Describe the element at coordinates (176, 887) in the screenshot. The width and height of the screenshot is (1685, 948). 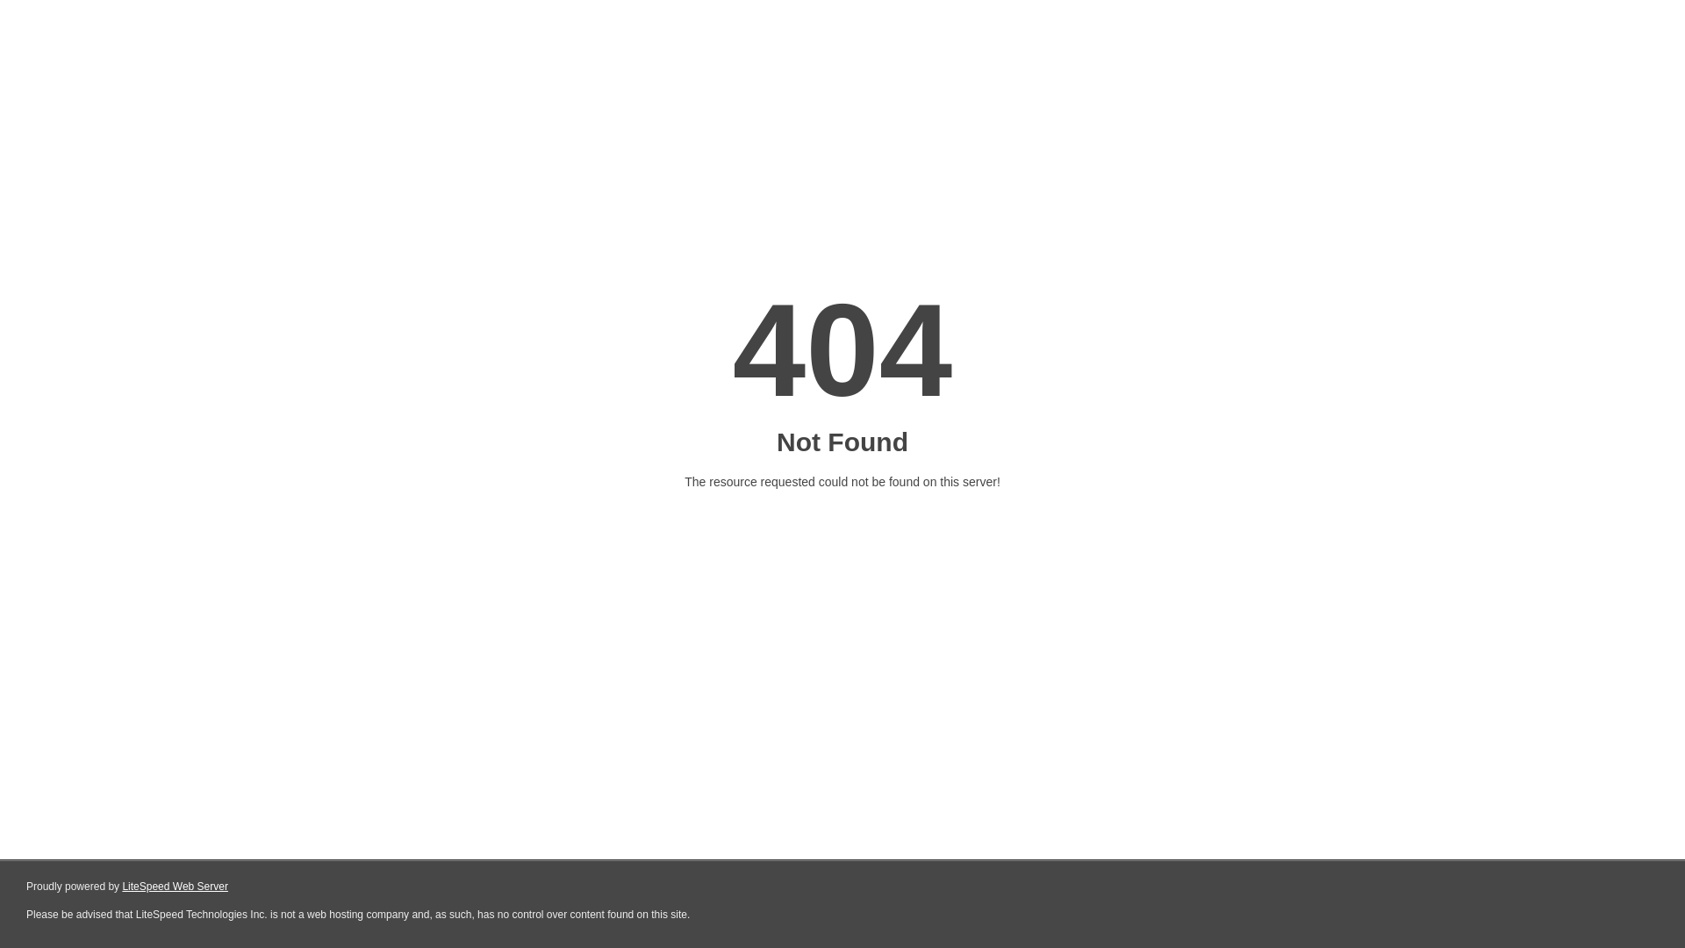
I see `LiteSpeed Web Server` at that location.